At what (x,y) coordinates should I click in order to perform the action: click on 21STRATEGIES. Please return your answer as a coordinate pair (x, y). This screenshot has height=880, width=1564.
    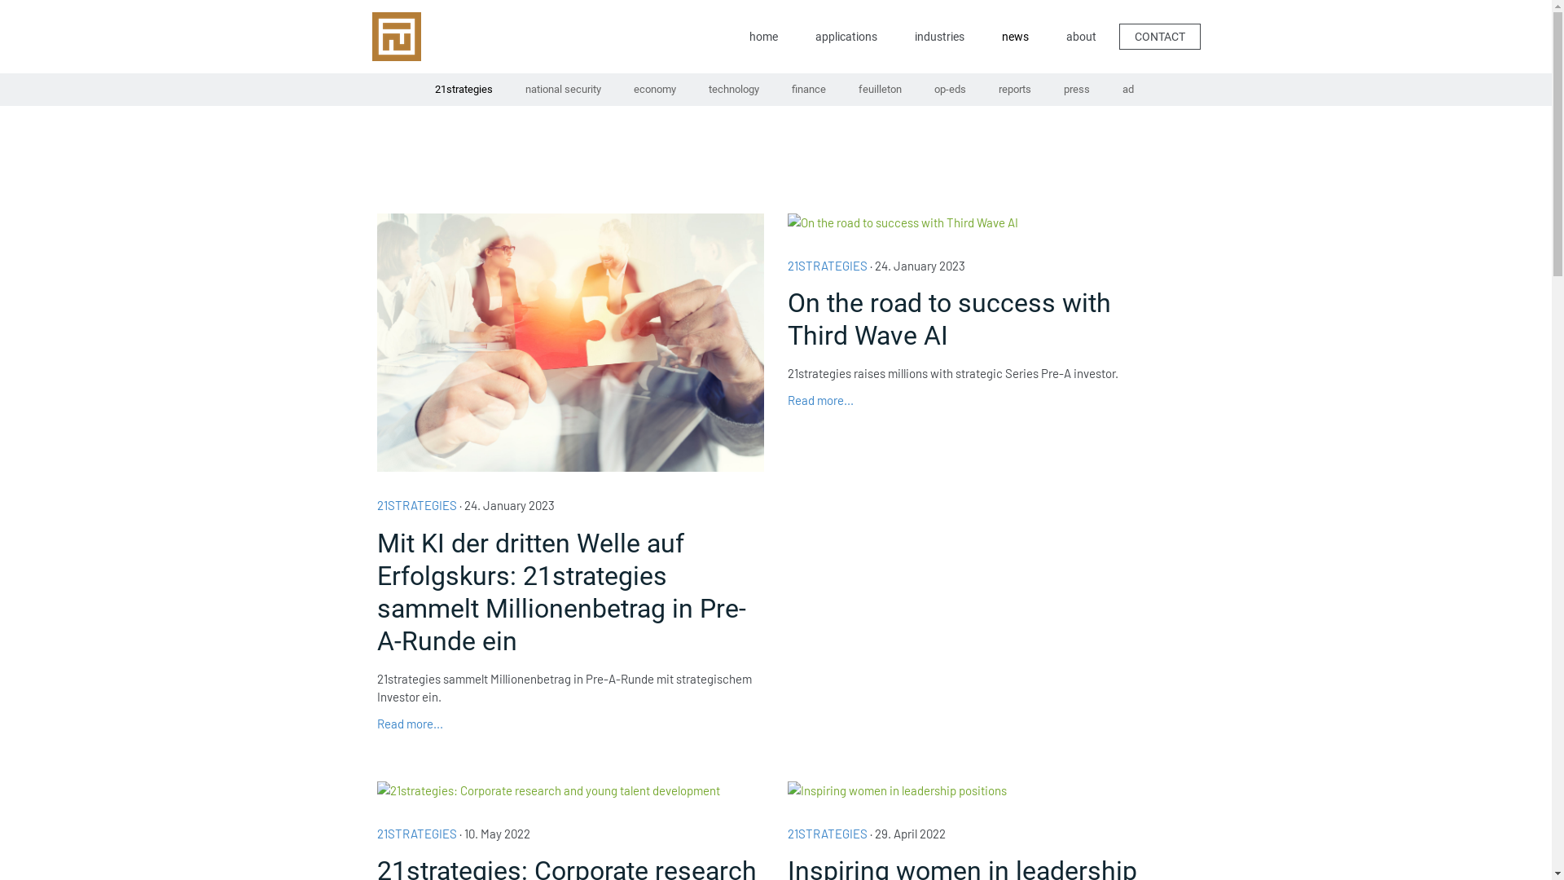
    Looking at the image, I should click on (416, 505).